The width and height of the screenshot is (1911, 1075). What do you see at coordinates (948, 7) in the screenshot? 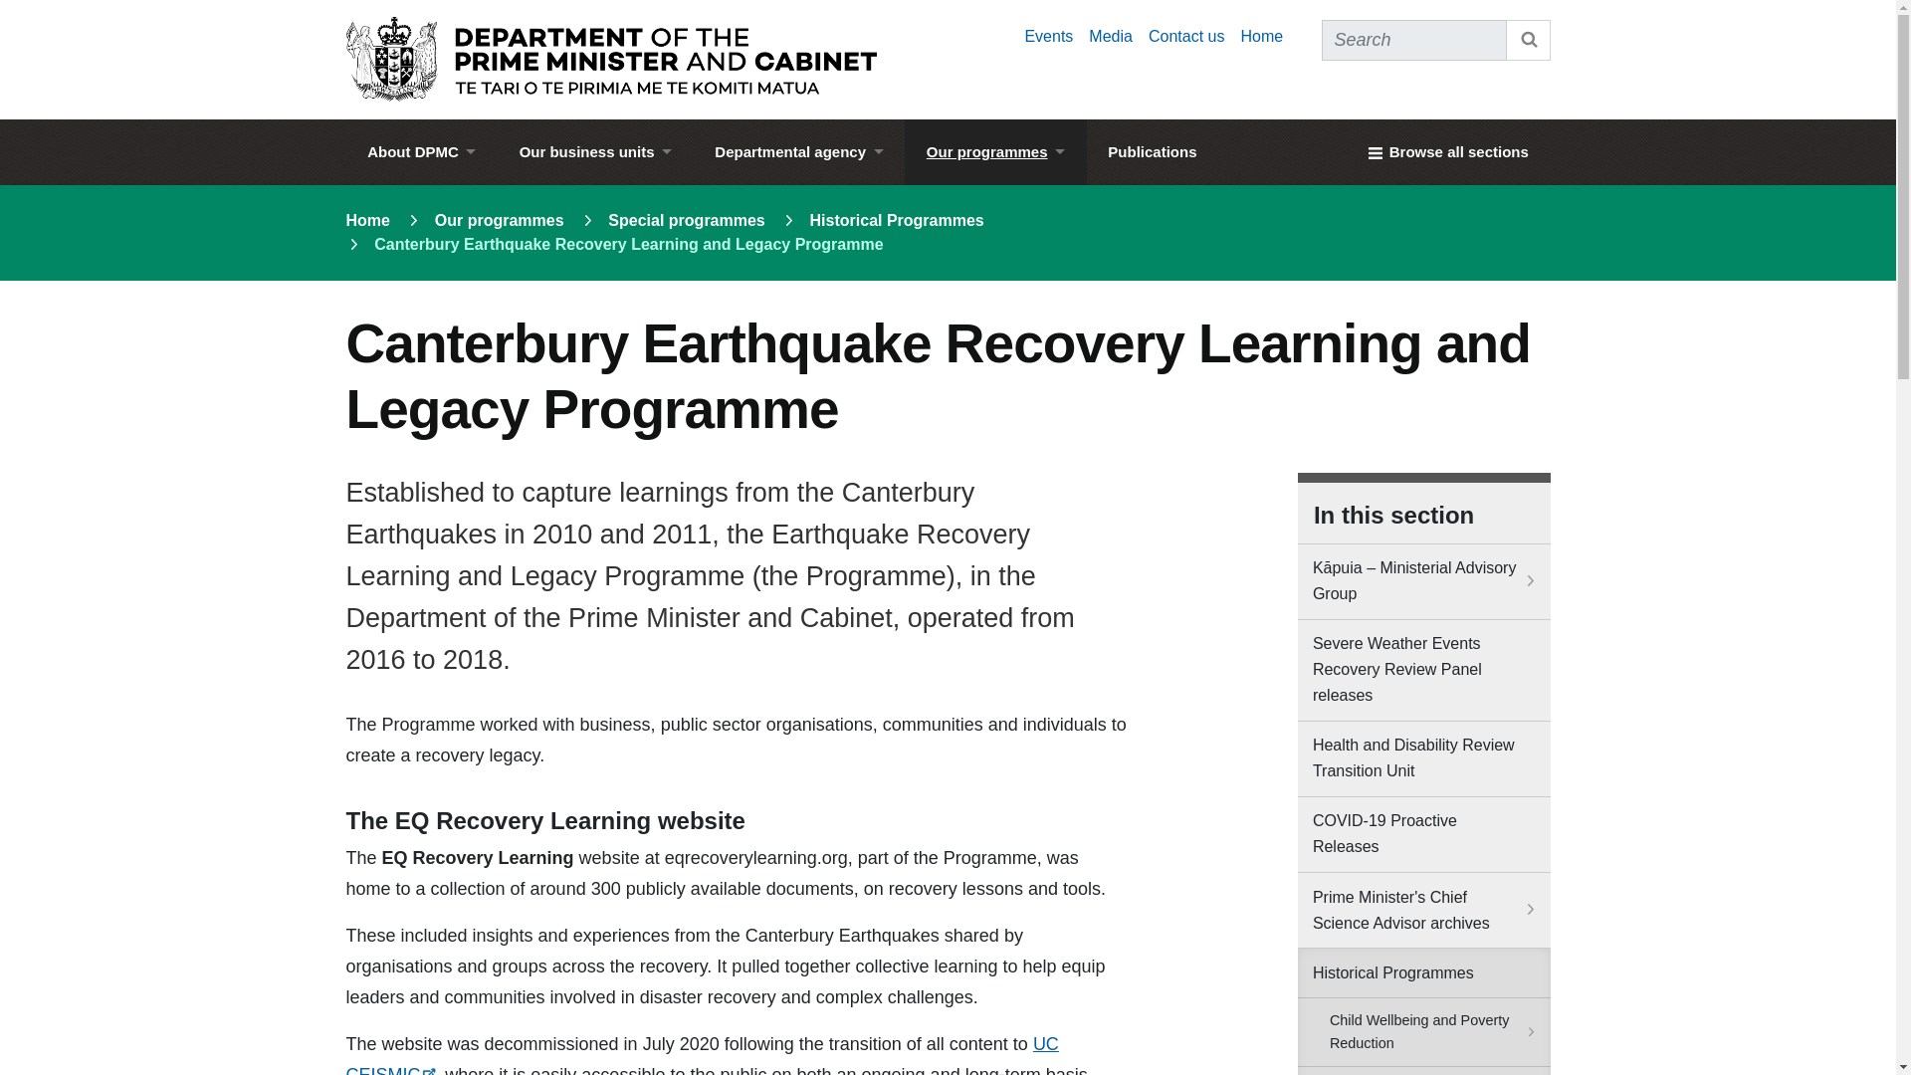
I see `Skip to main content` at bounding box center [948, 7].